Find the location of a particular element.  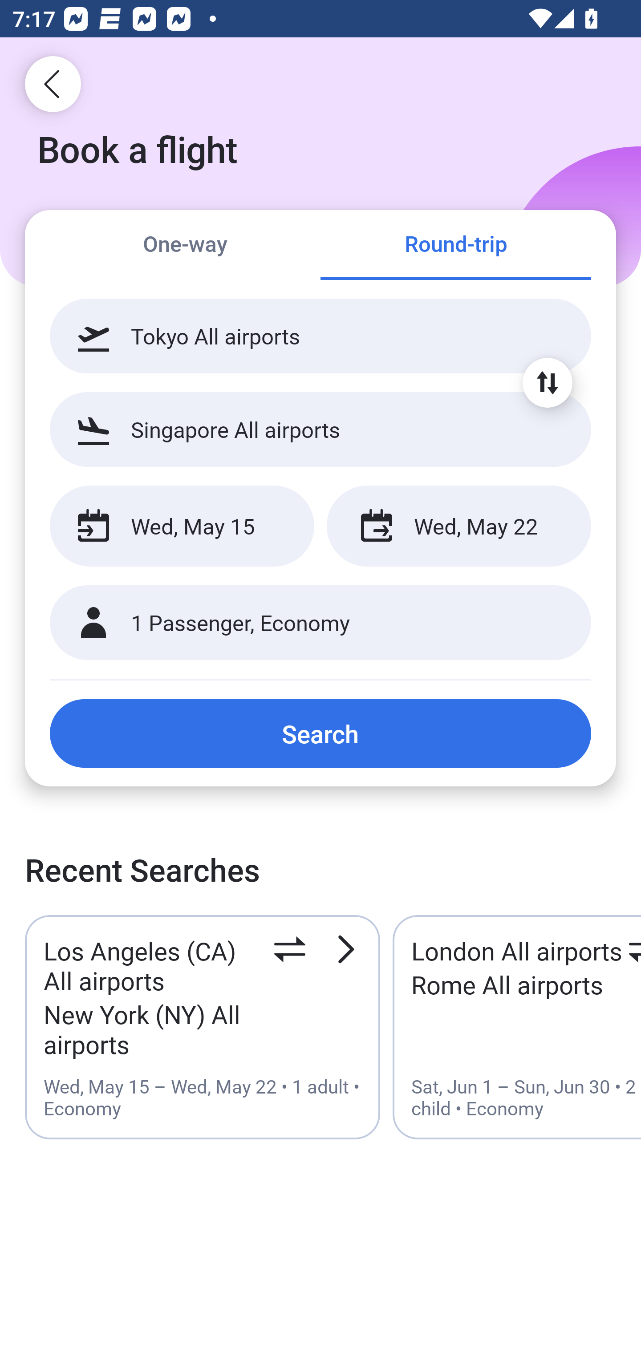

1 Passenger, Economy is located at coordinates (320, 623).